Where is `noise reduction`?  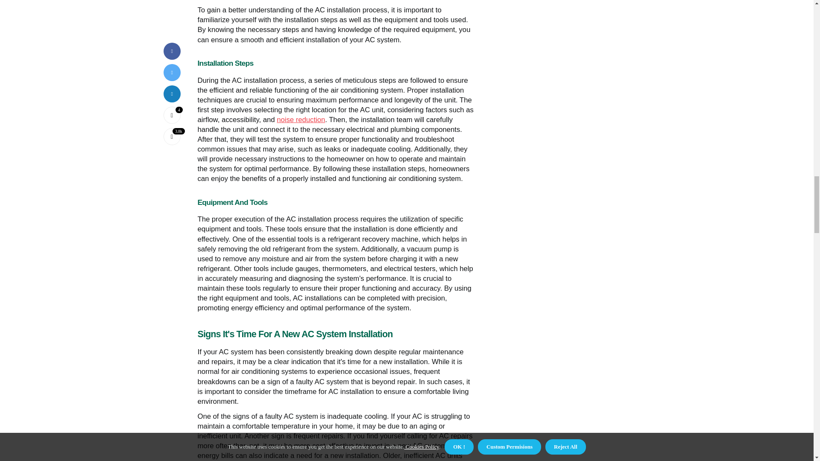 noise reduction is located at coordinates (301, 120).